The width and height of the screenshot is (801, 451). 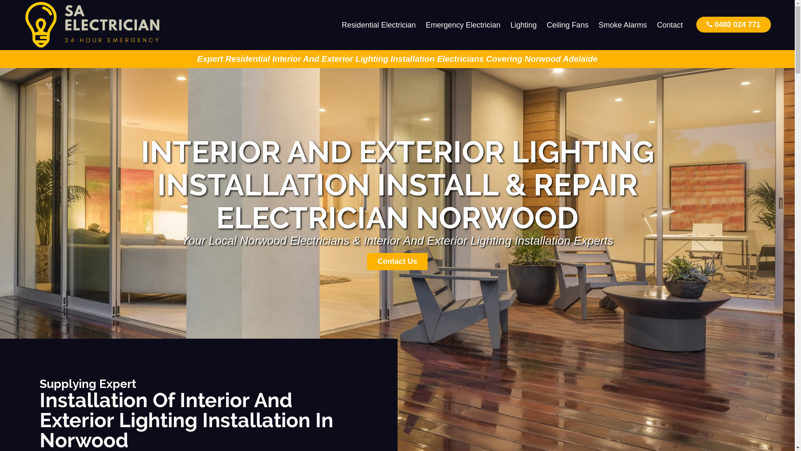 I want to click on Residential Electrician, so click(x=379, y=25).